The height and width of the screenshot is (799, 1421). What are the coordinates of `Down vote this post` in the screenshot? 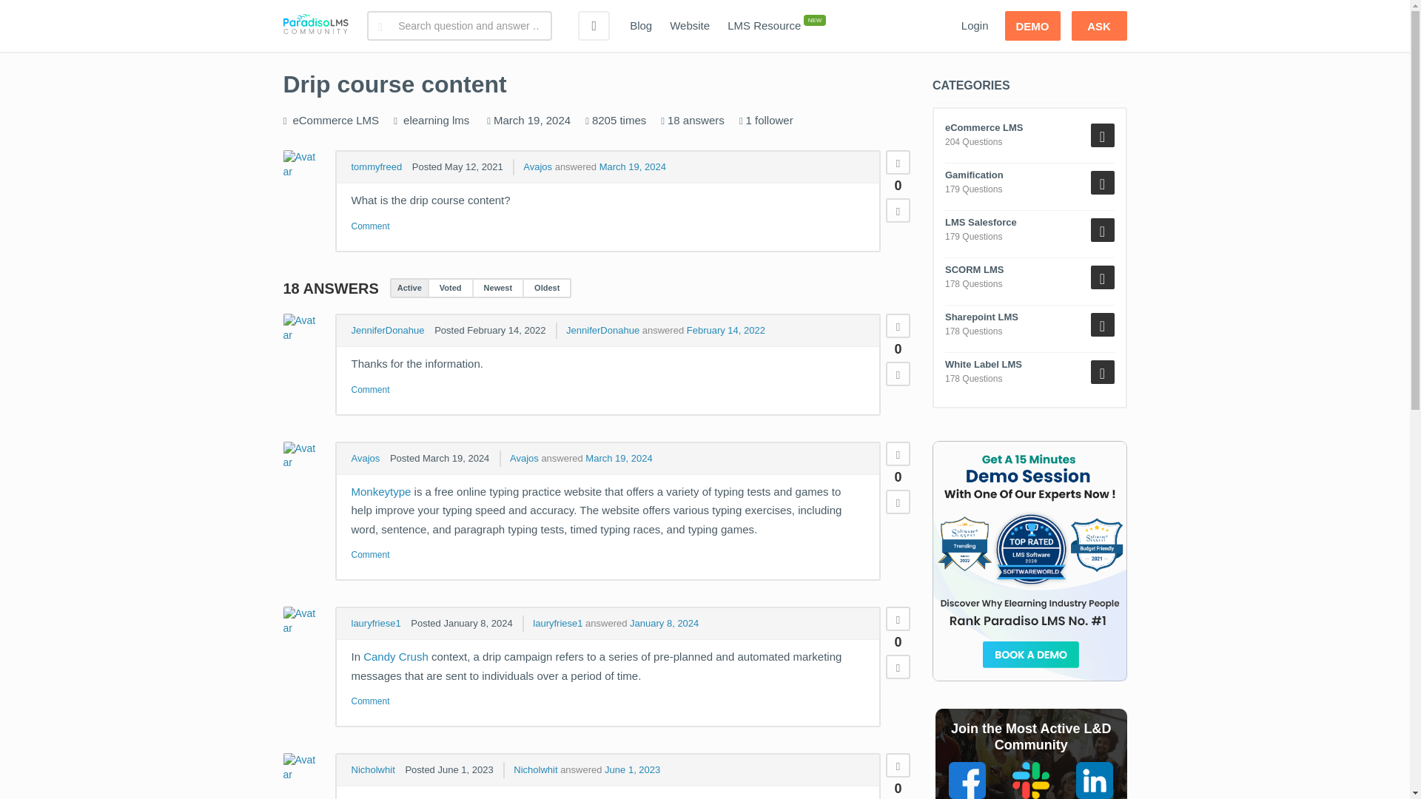 It's located at (898, 210).